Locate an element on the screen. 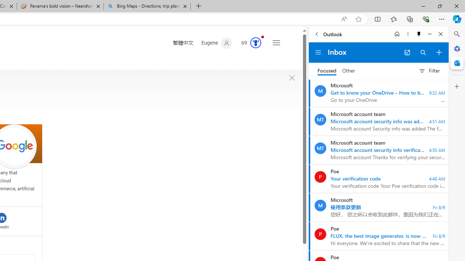 The width and height of the screenshot is (465, 261). More options is located at coordinates (408, 34).